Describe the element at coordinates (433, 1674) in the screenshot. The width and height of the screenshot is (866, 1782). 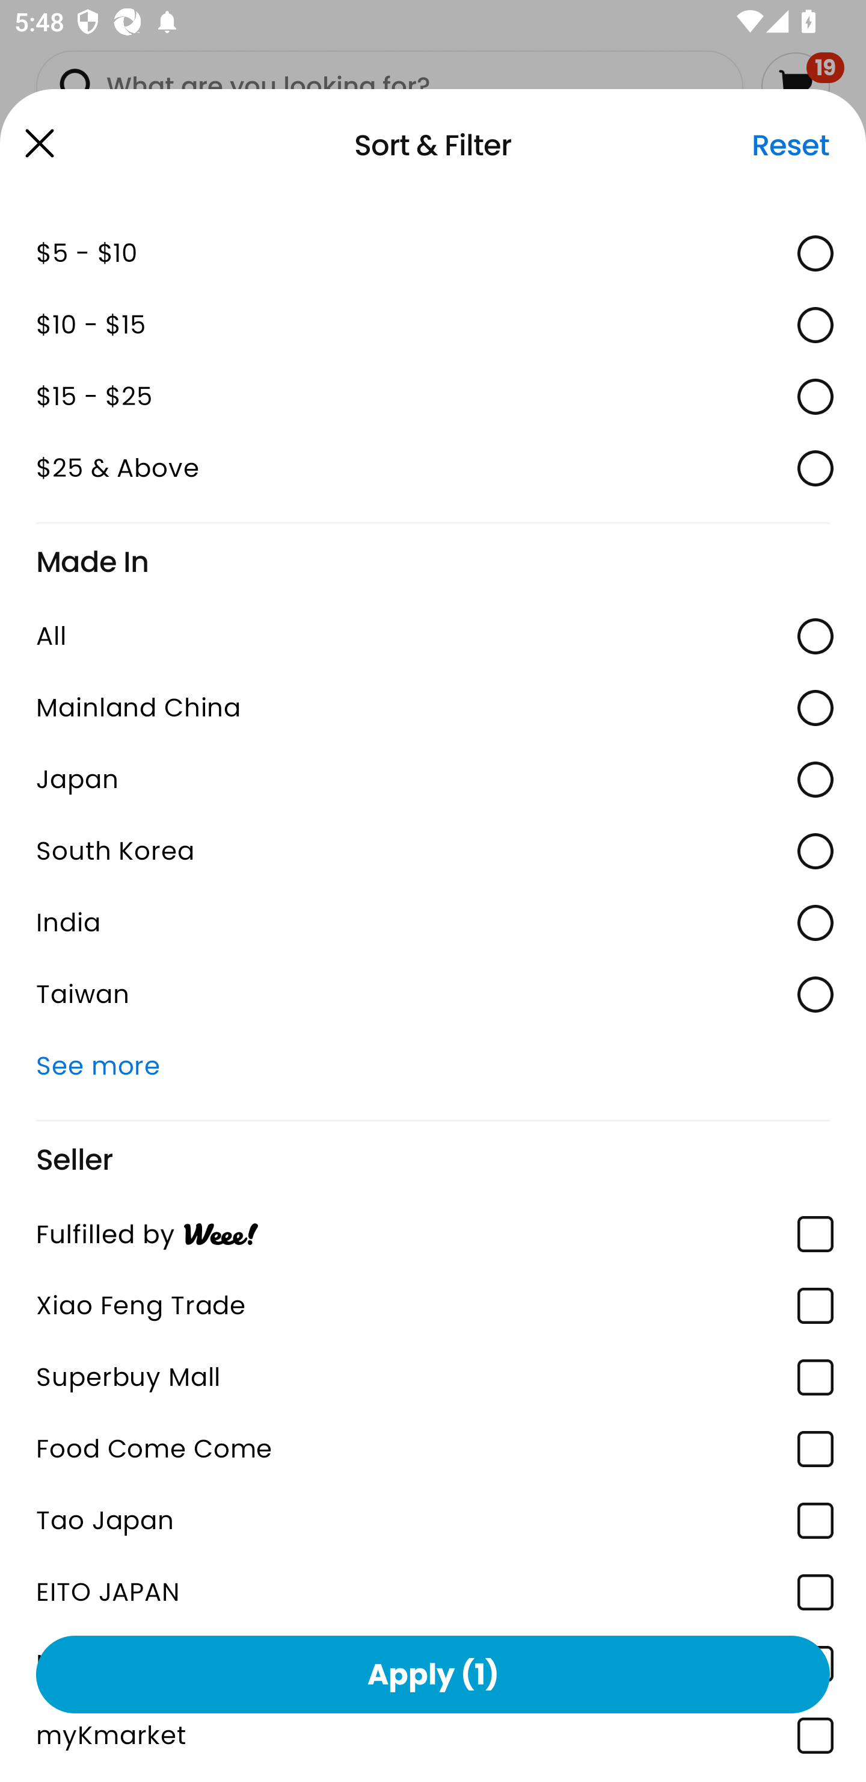
I see `Apply (1)` at that location.